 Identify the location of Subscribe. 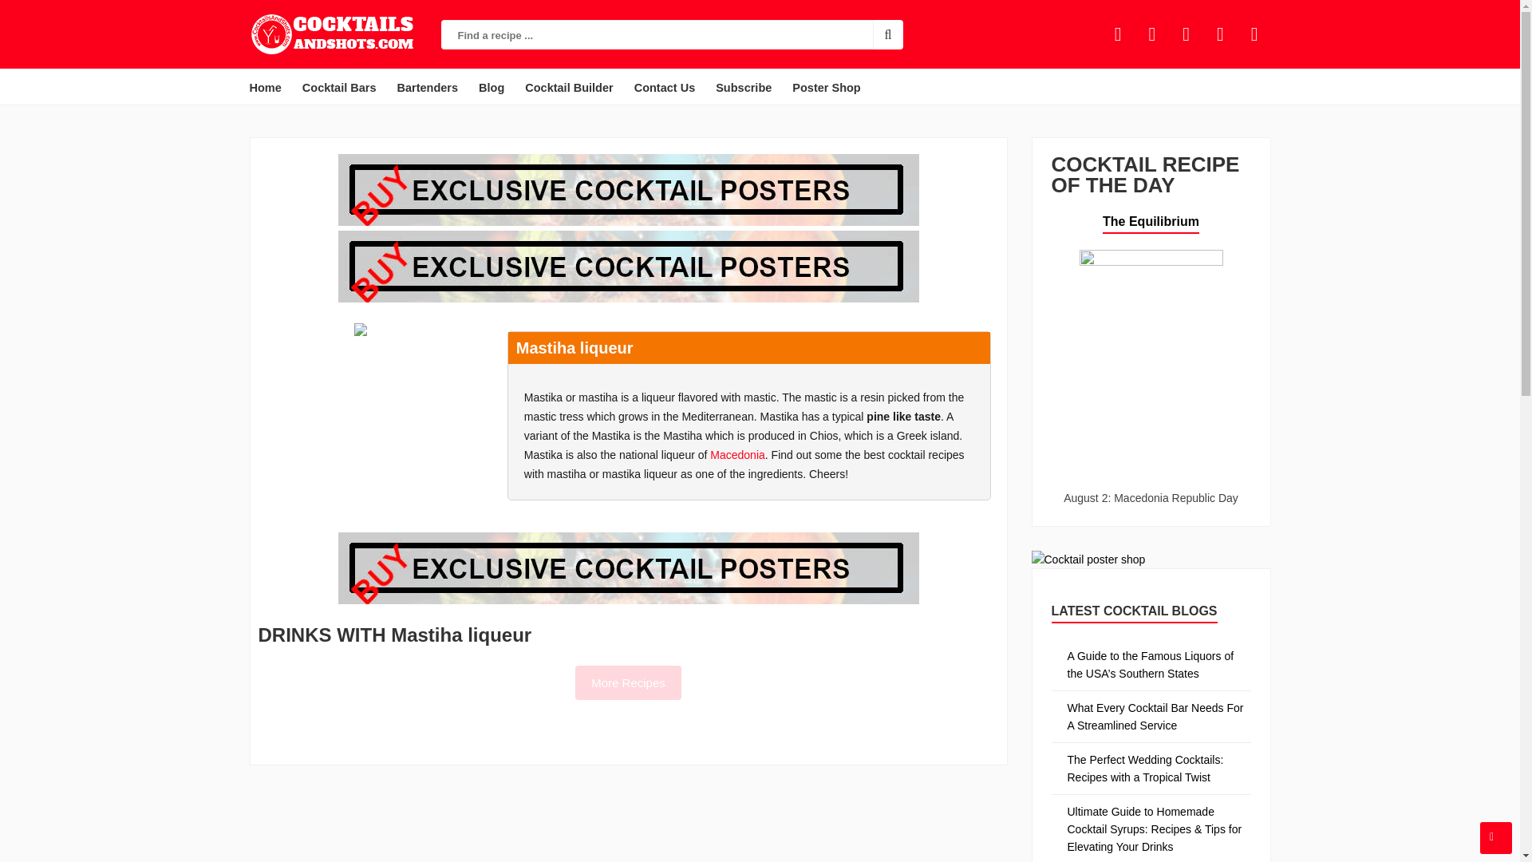
(744, 87).